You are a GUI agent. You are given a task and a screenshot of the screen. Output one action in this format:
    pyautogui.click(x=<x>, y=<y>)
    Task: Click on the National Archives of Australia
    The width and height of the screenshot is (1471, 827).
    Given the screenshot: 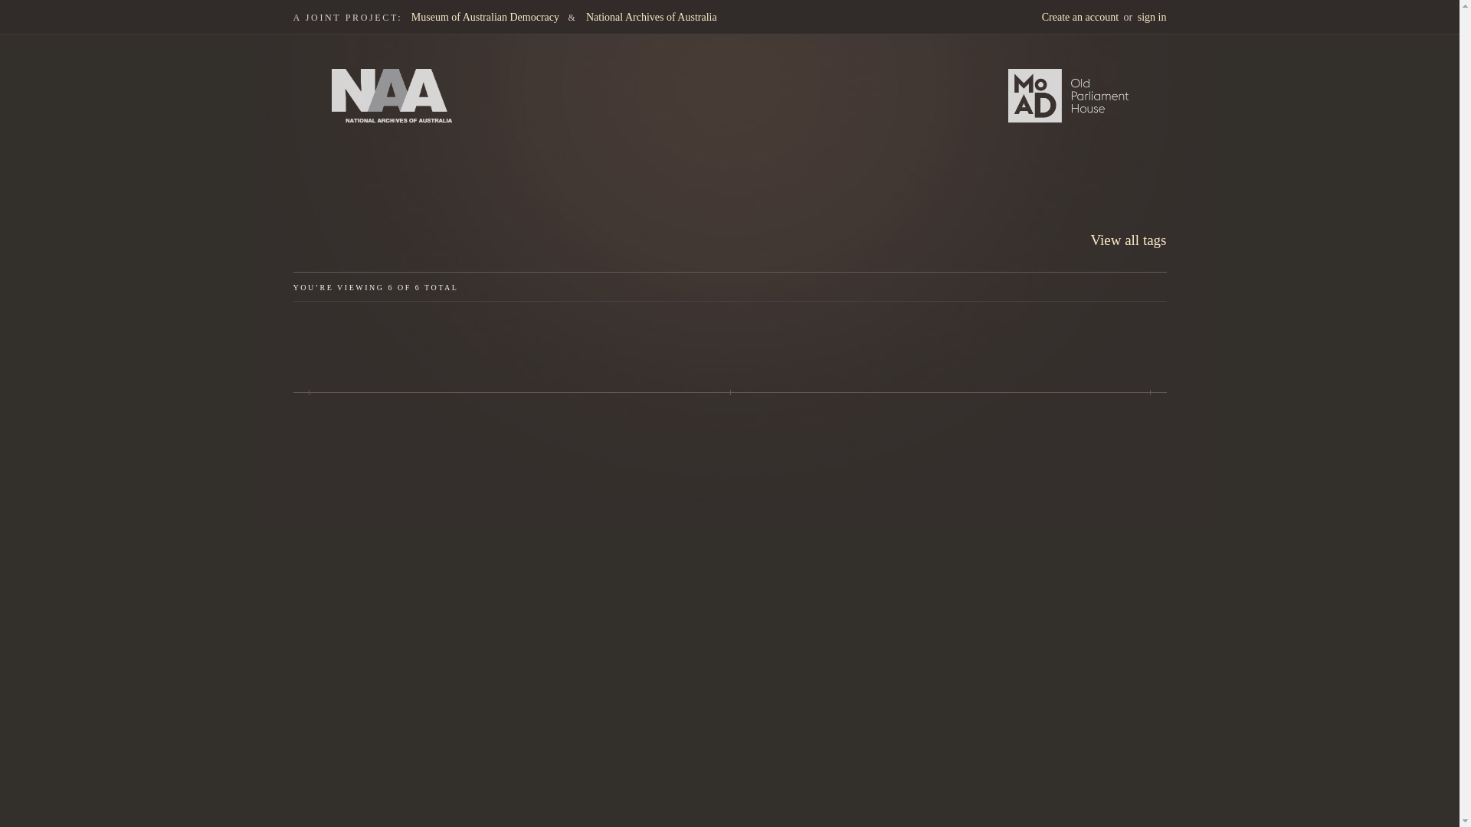 What is the action you would take?
    pyautogui.click(x=651, y=17)
    